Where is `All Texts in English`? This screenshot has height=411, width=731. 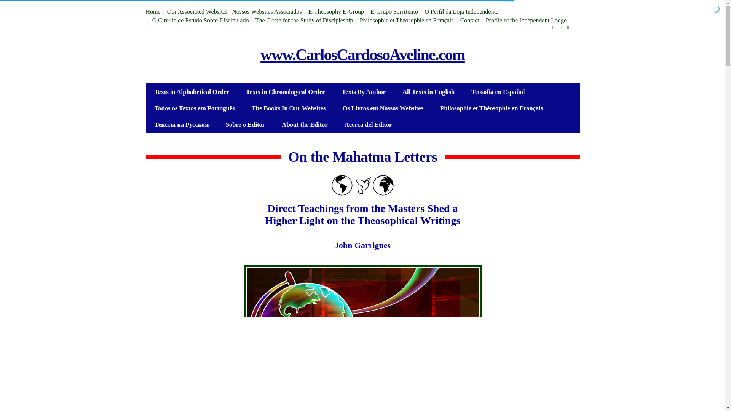
All Texts in English is located at coordinates (428, 92).